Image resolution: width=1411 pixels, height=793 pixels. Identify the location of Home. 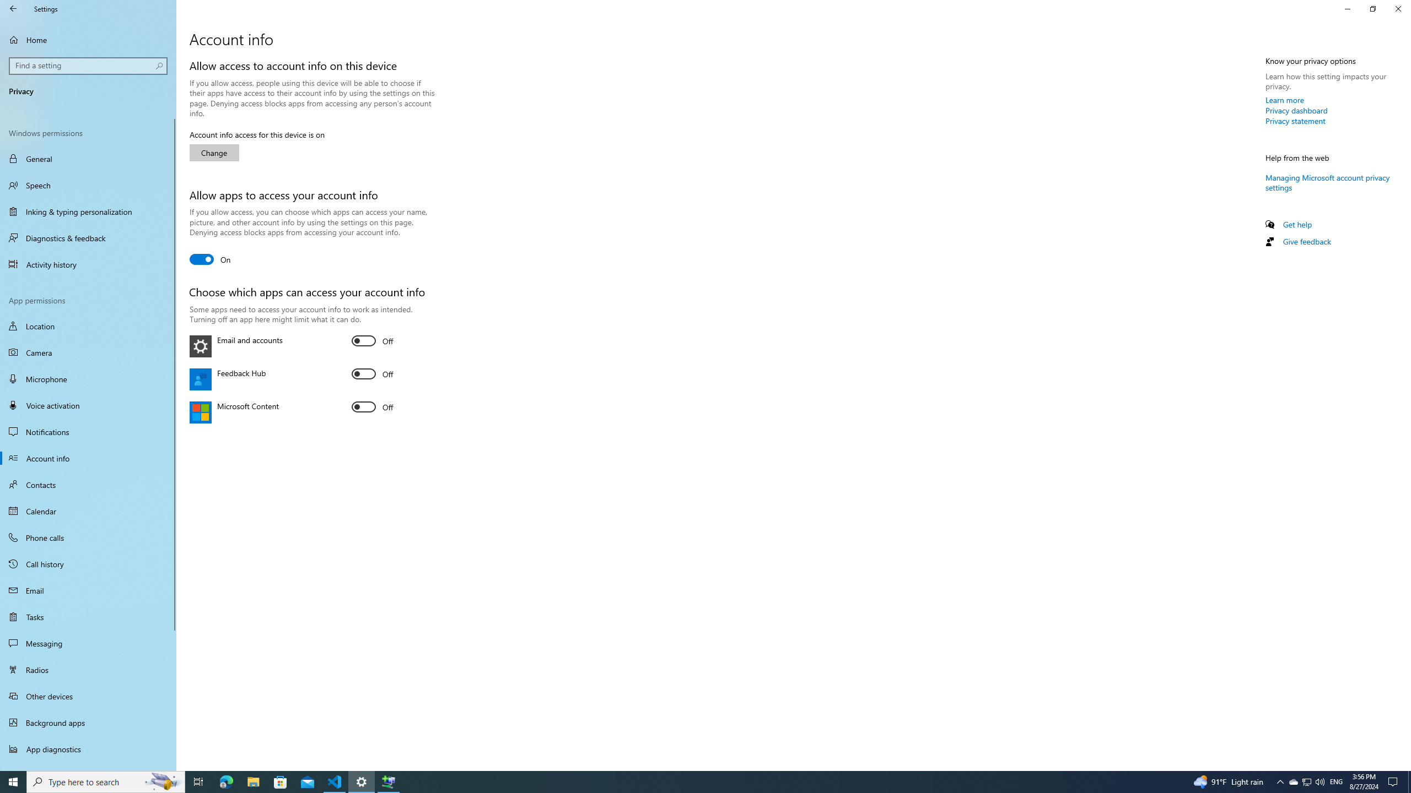
(88, 40).